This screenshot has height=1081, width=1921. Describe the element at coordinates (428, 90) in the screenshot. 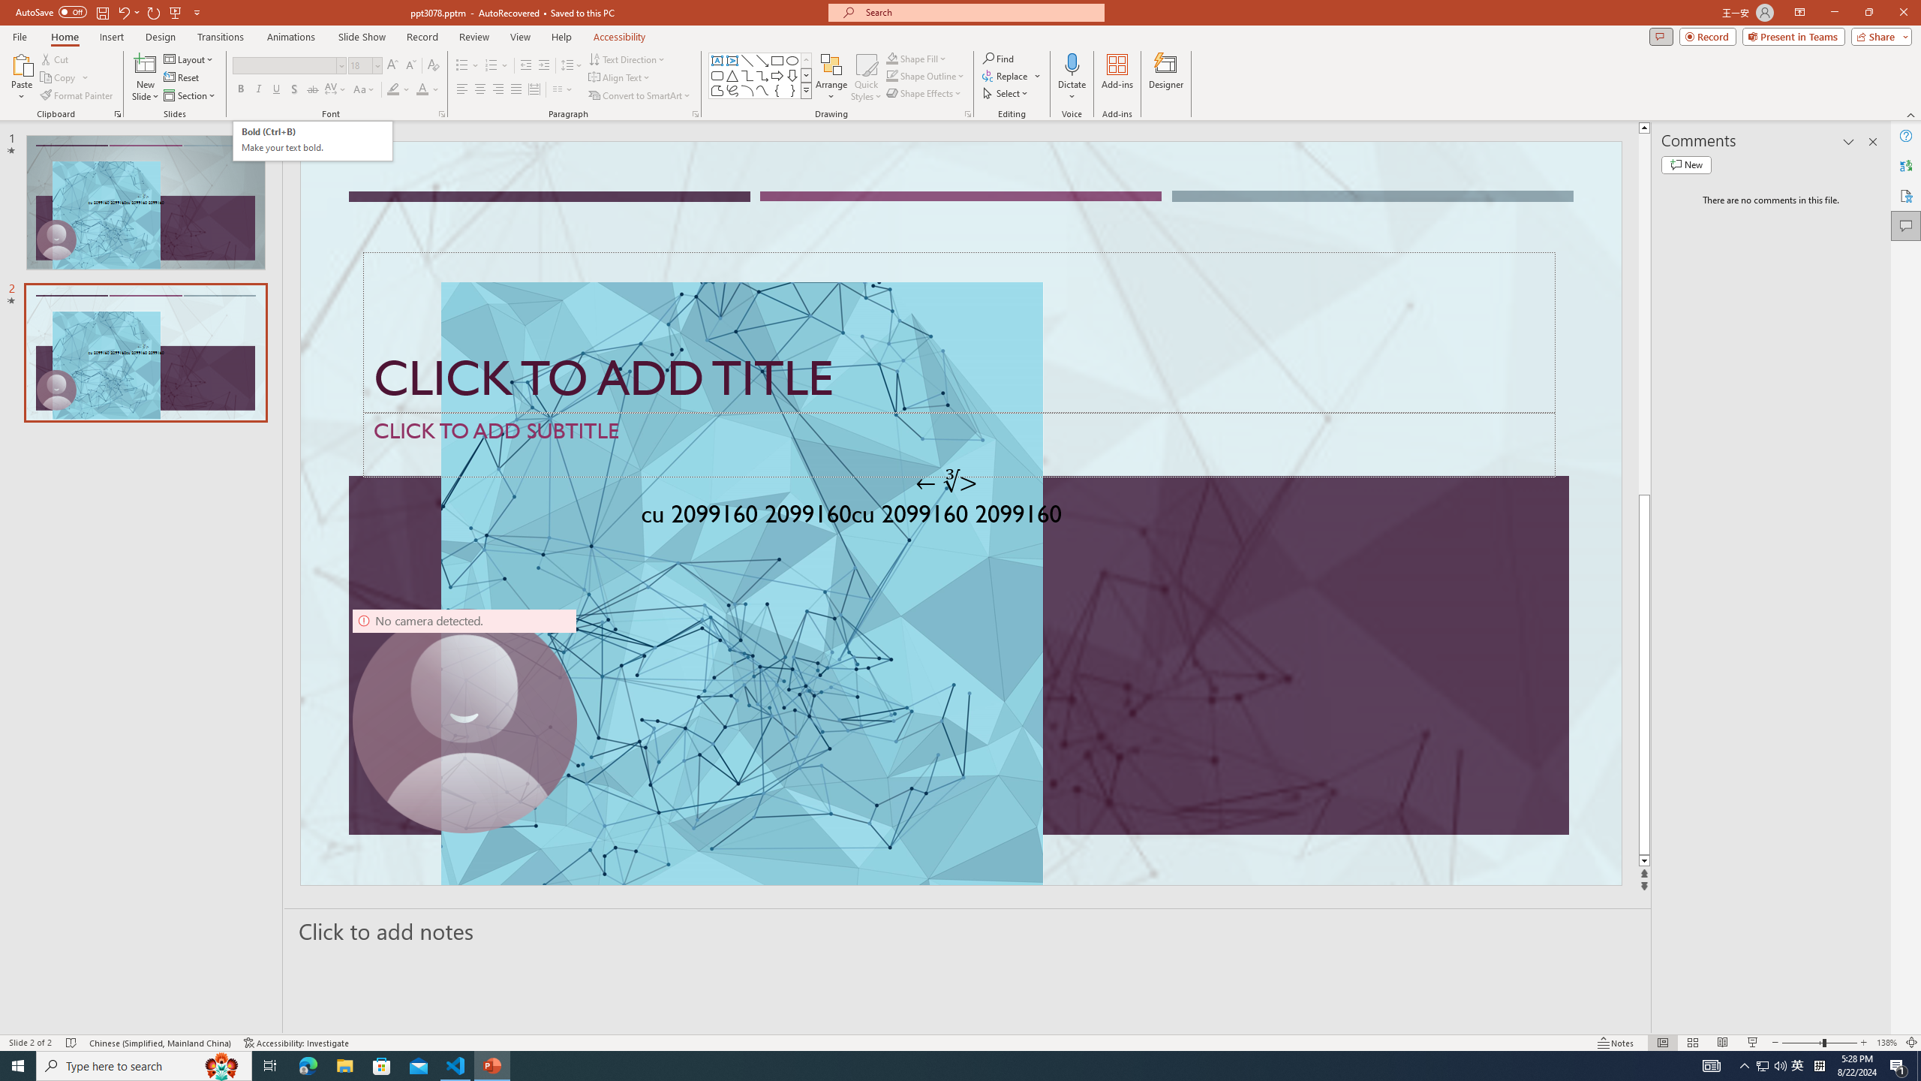

I see `Font Color` at that location.